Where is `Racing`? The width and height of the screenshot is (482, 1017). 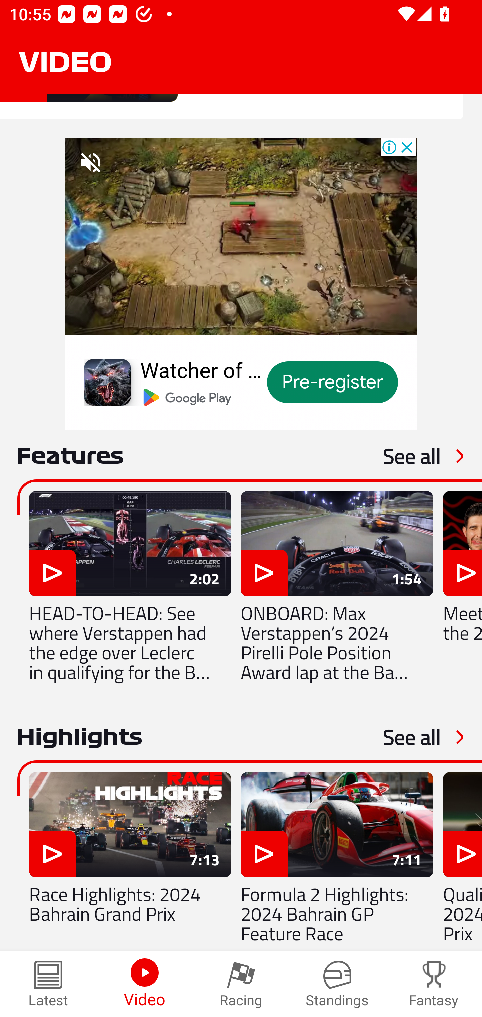 Racing is located at coordinates (241, 984).